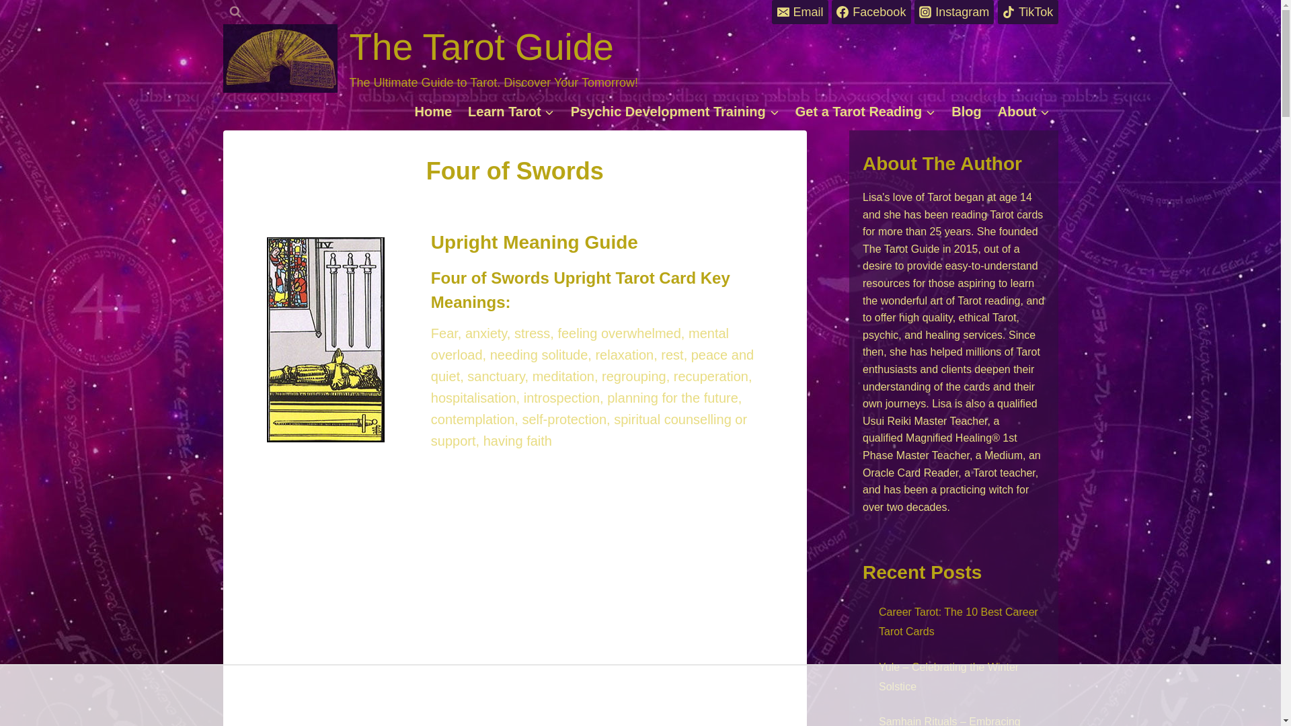 The image size is (1291, 726). What do you see at coordinates (953, 12) in the screenshot?
I see `Instagram` at bounding box center [953, 12].